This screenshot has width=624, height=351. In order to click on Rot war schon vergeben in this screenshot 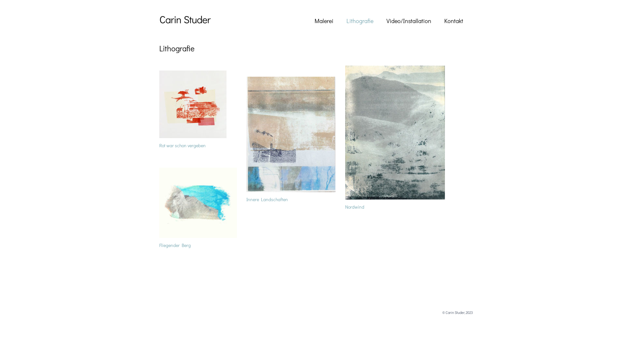, I will do `click(182, 145)`.